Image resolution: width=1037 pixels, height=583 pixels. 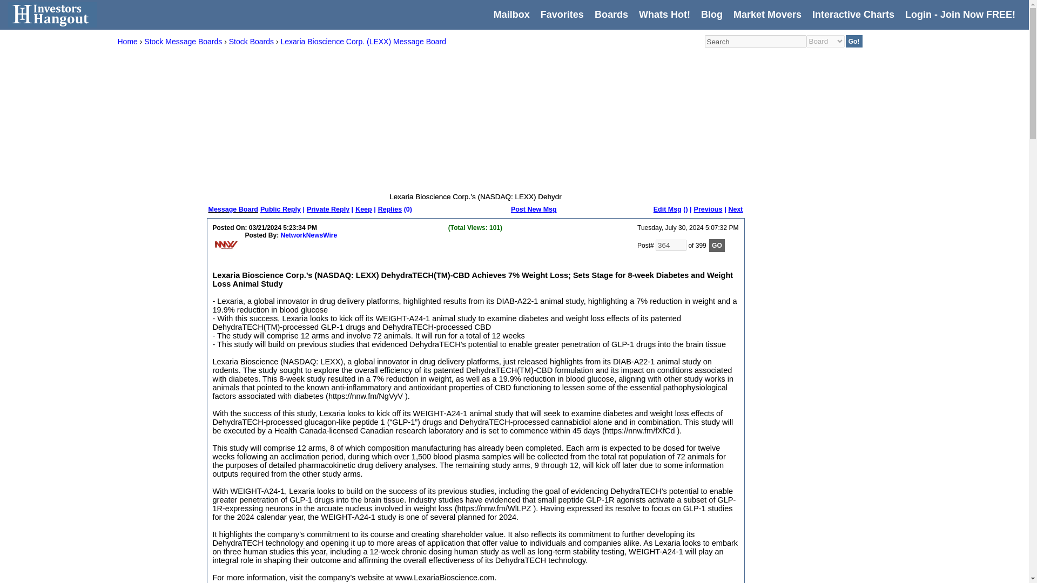 I want to click on Home, so click(x=127, y=42).